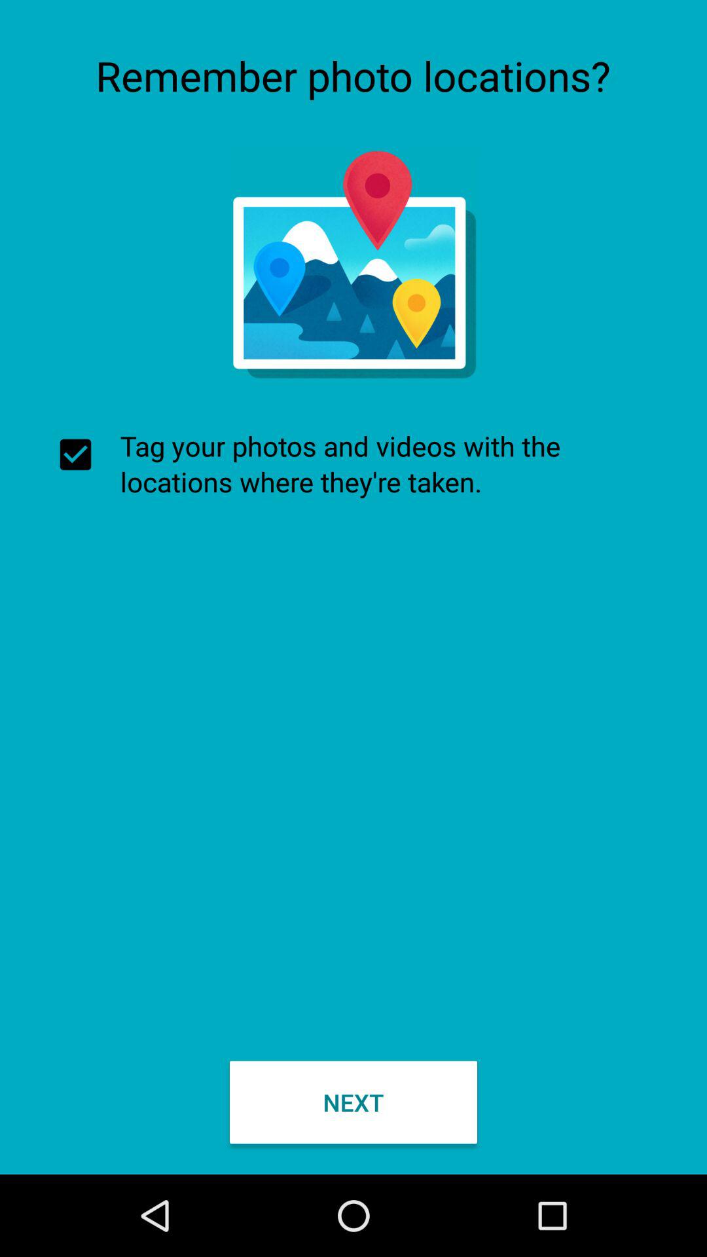  What do you see at coordinates (353, 464) in the screenshot?
I see `press the tag your photos item` at bounding box center [353, 464].